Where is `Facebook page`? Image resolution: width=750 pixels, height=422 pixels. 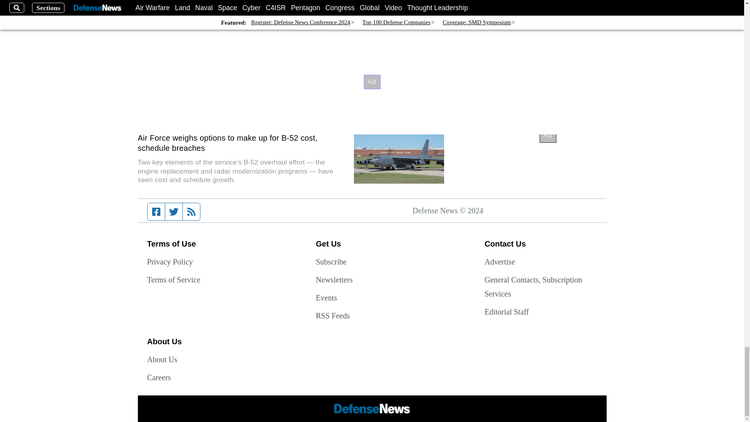 Facebook page is located at coordinates (156, 211).